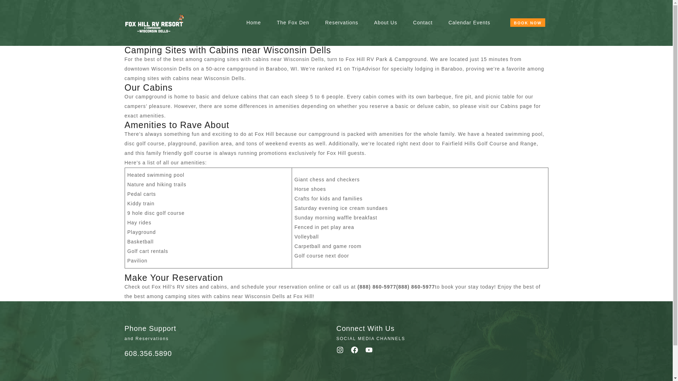  Describe the element at coordinates (528, 22) in the screenshot. I see `BOOK NOW` at that location.